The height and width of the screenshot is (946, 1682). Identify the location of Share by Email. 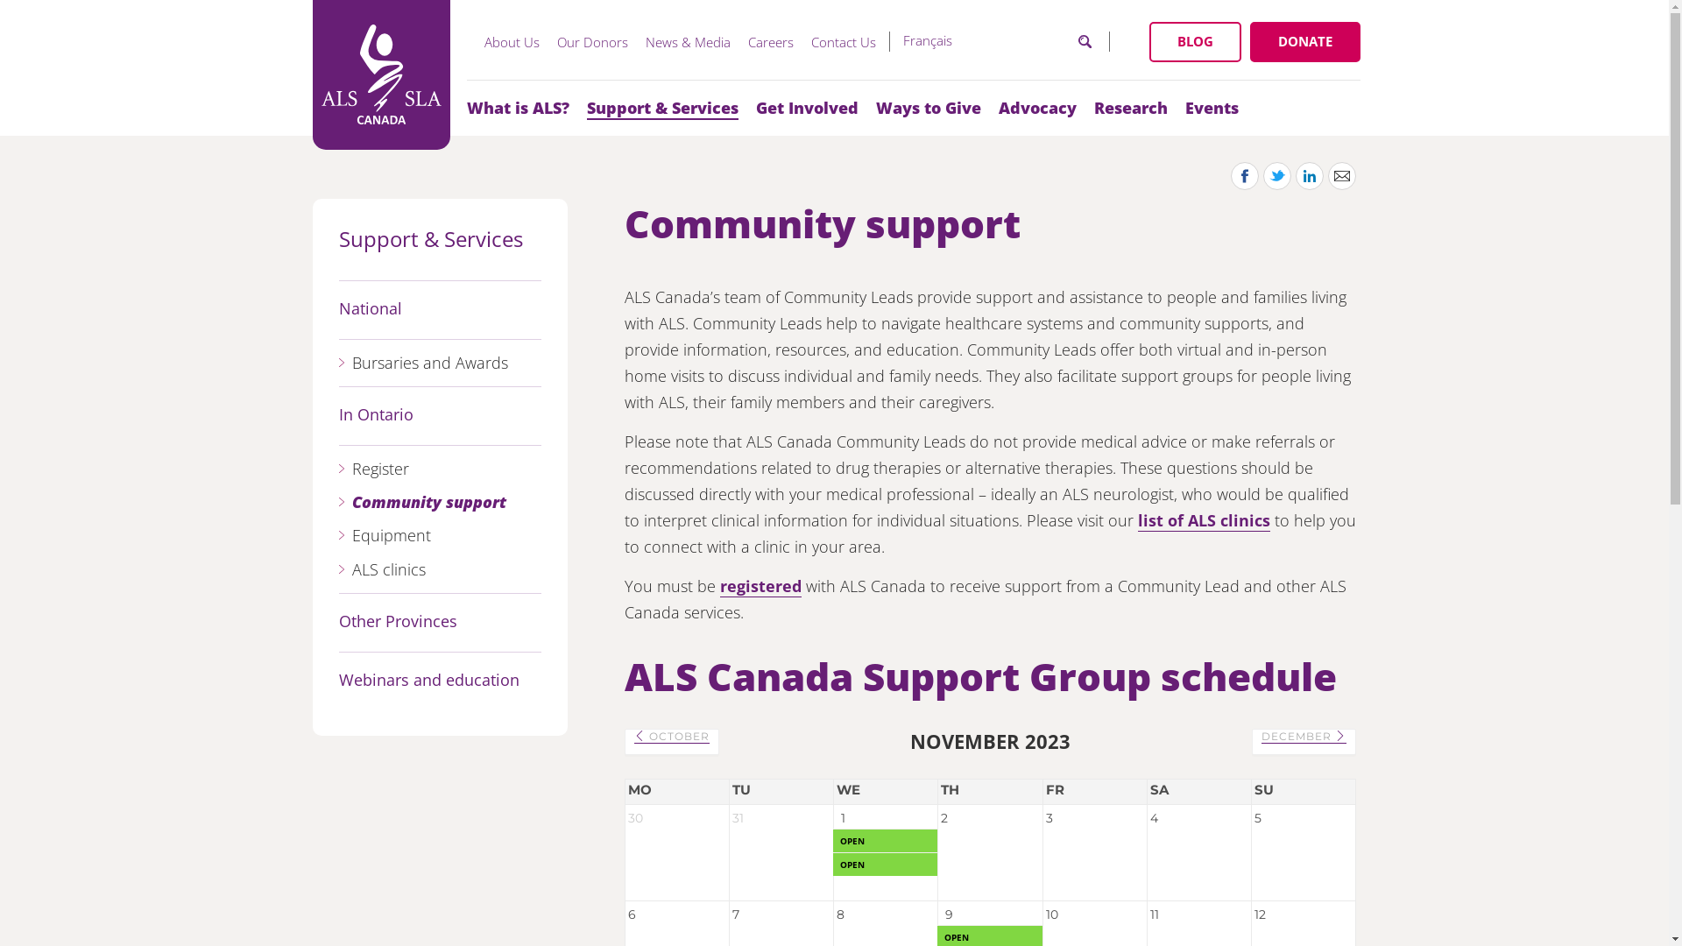
(1342, 176).